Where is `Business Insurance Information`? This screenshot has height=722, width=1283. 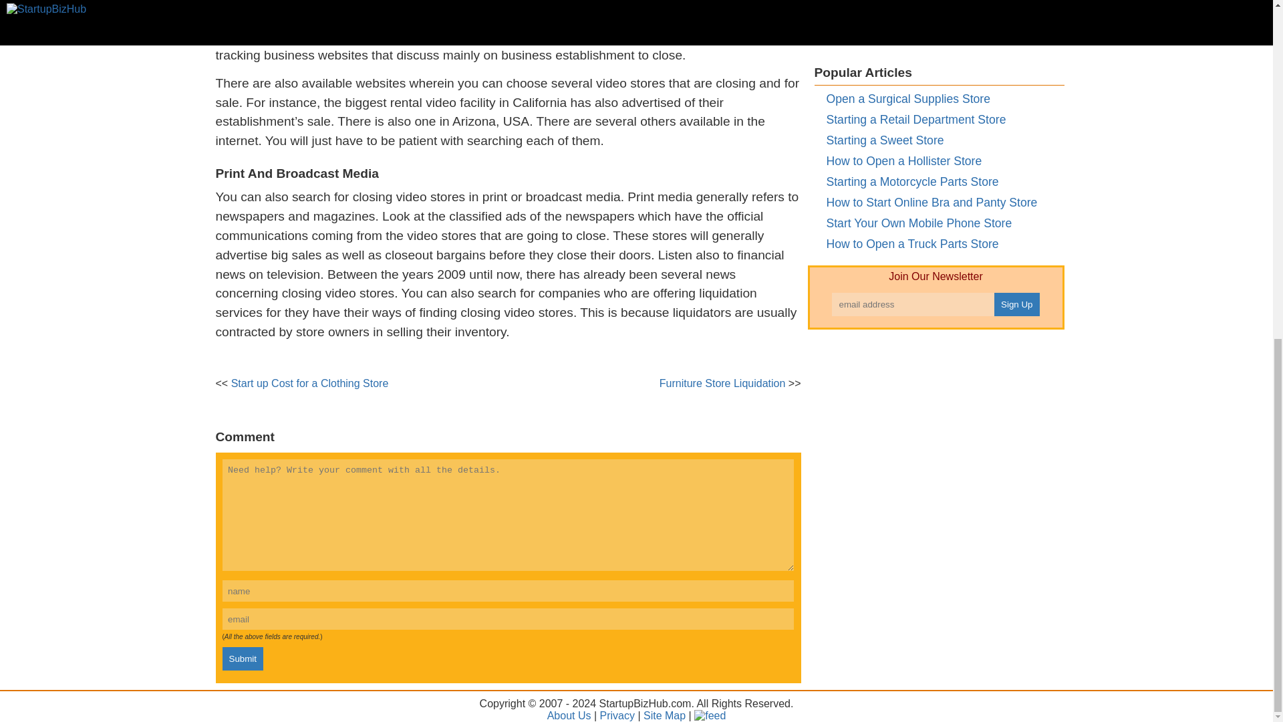
Business Insurance Information is located at coordinates (908, 19).